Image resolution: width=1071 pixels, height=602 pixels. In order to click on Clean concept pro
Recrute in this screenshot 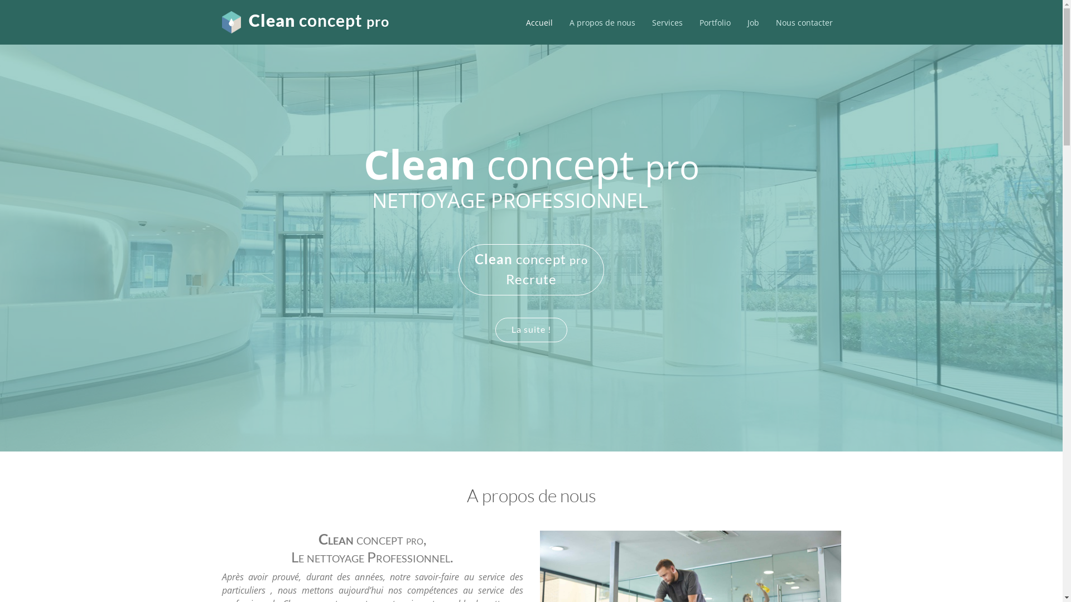, I will do `click(531, 270)`.